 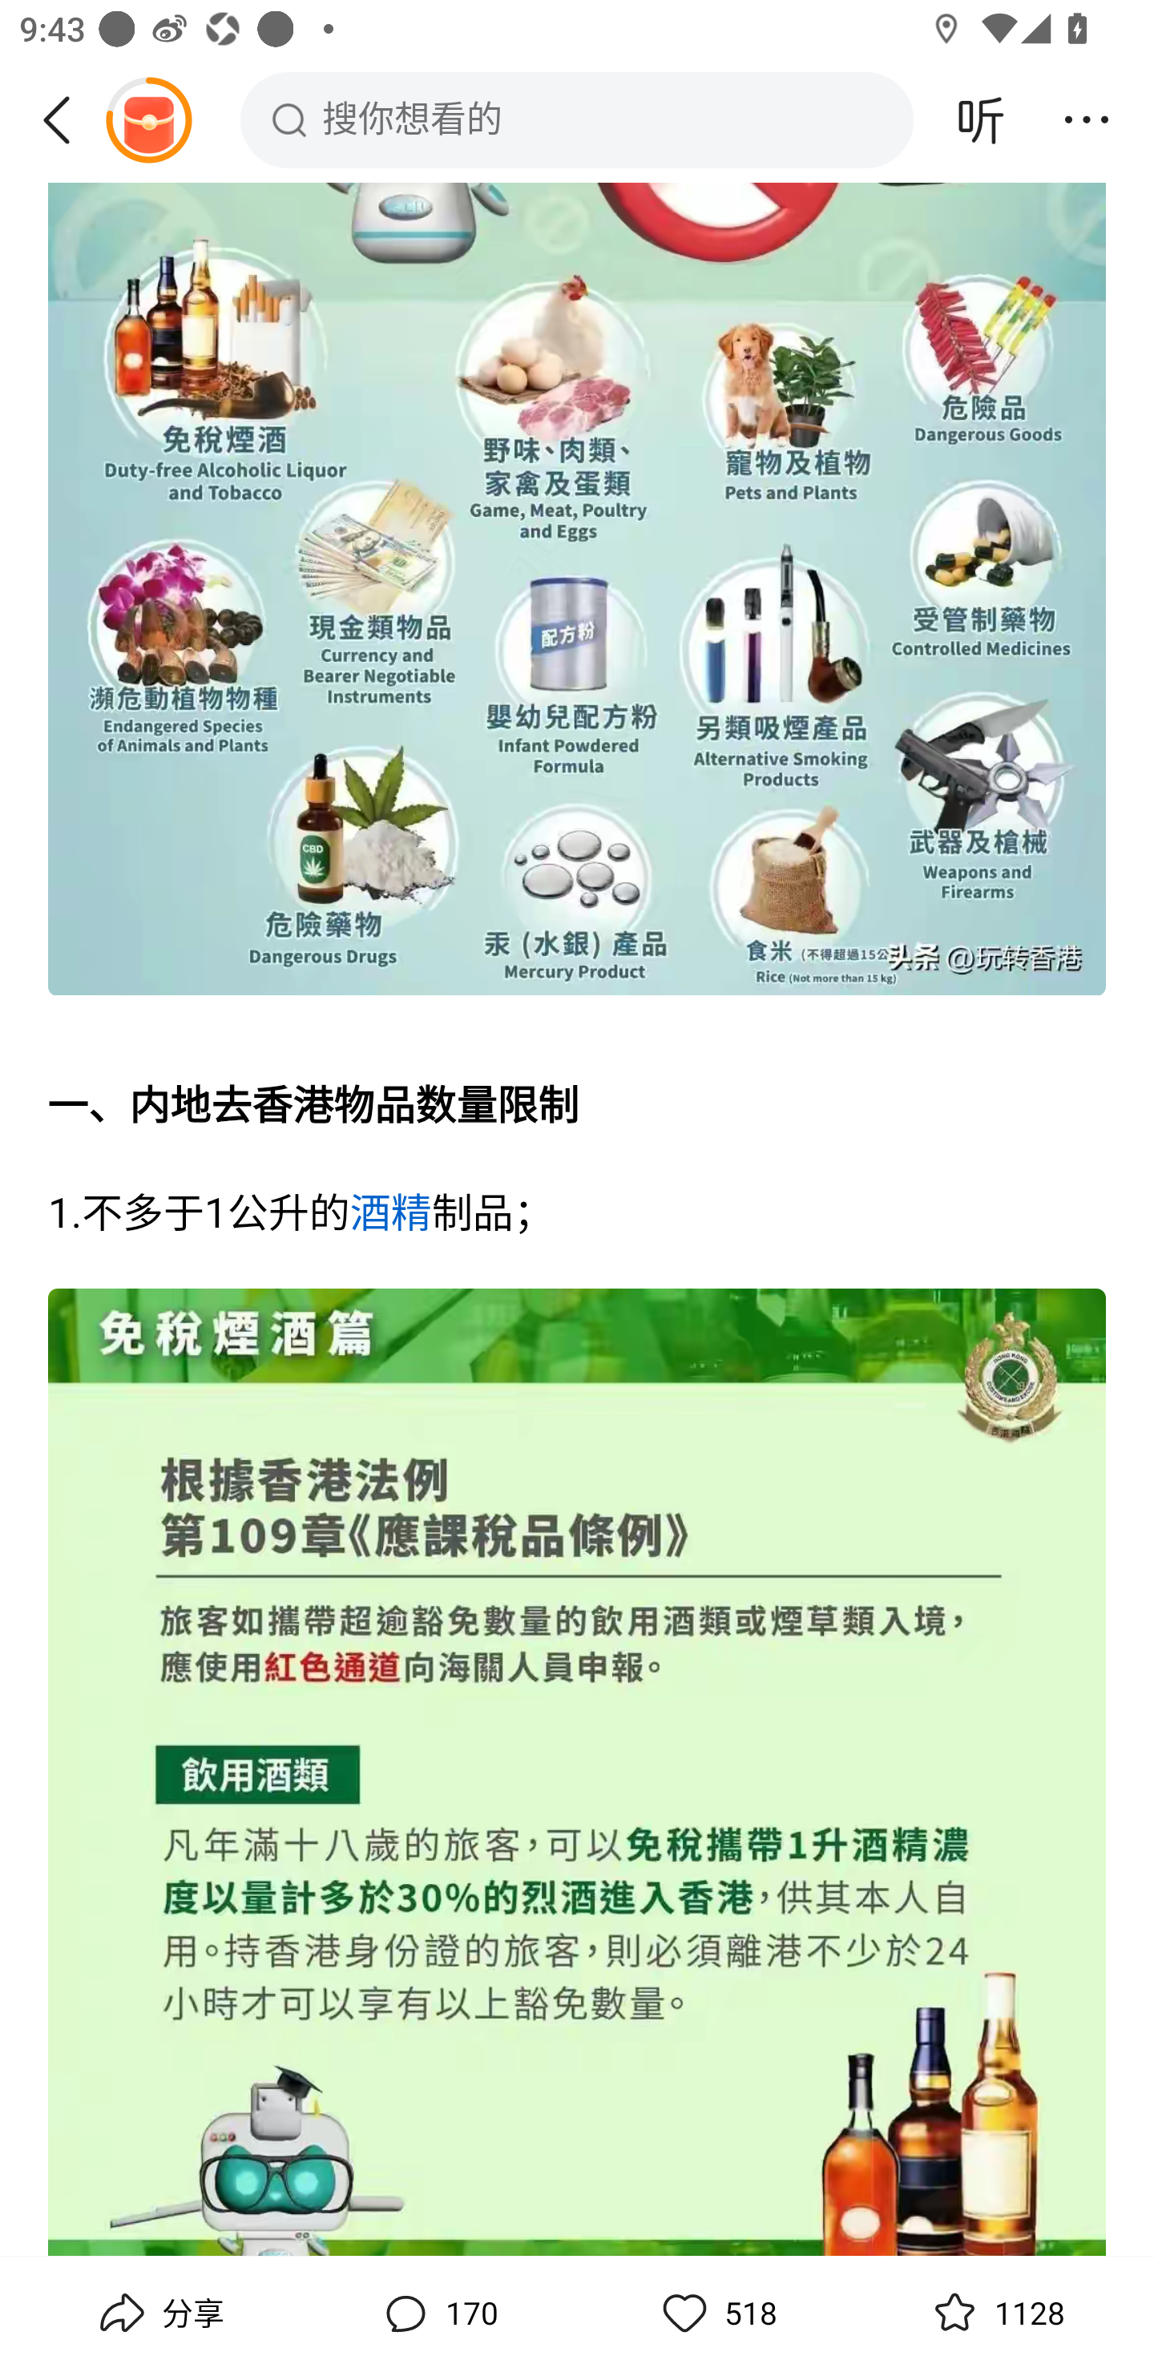 I want to click on 图片，点击识别内容, so click(x=577, y=1773).